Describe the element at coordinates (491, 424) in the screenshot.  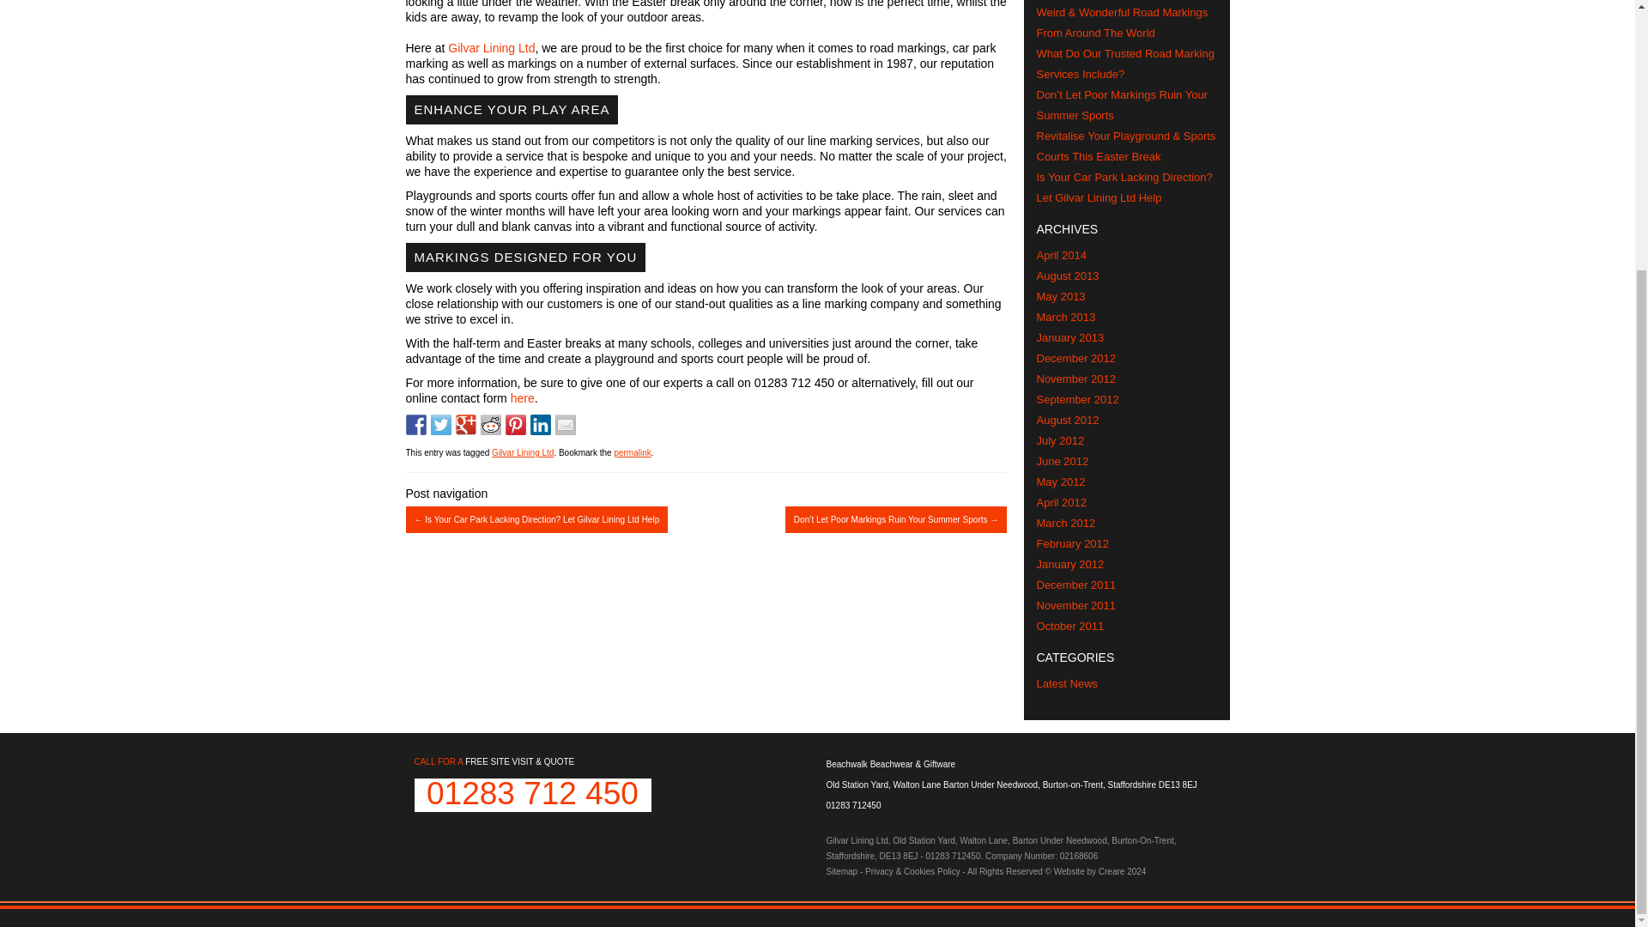
I see `Share on Reddit` at that location.